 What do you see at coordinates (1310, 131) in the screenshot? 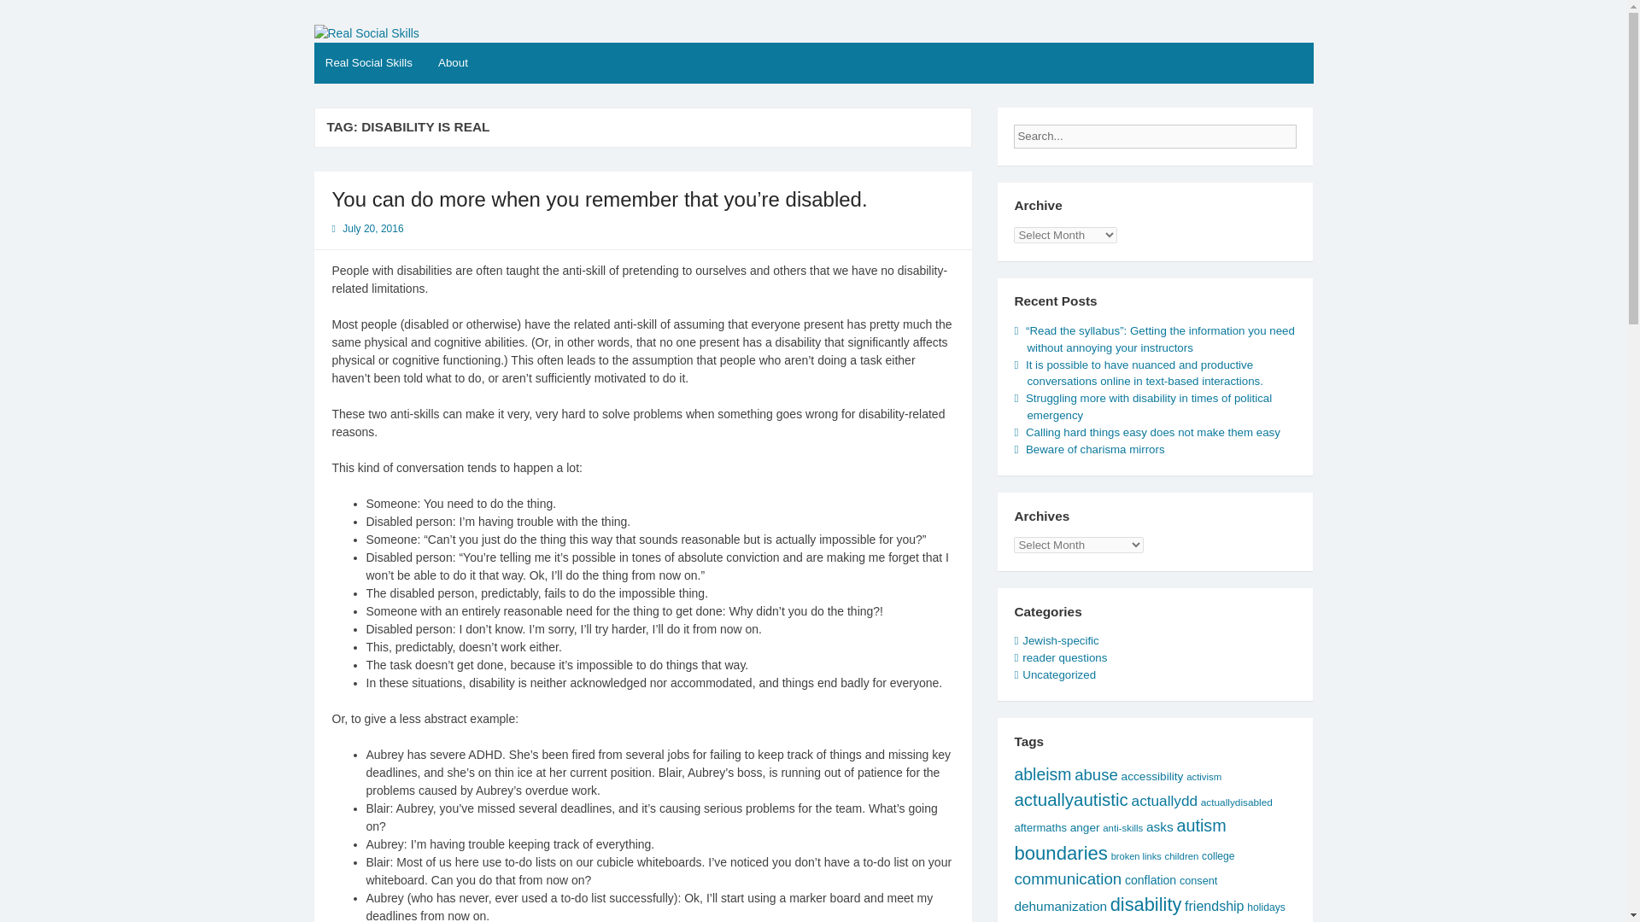
I see `Search` at bounding box center [1310, 131].